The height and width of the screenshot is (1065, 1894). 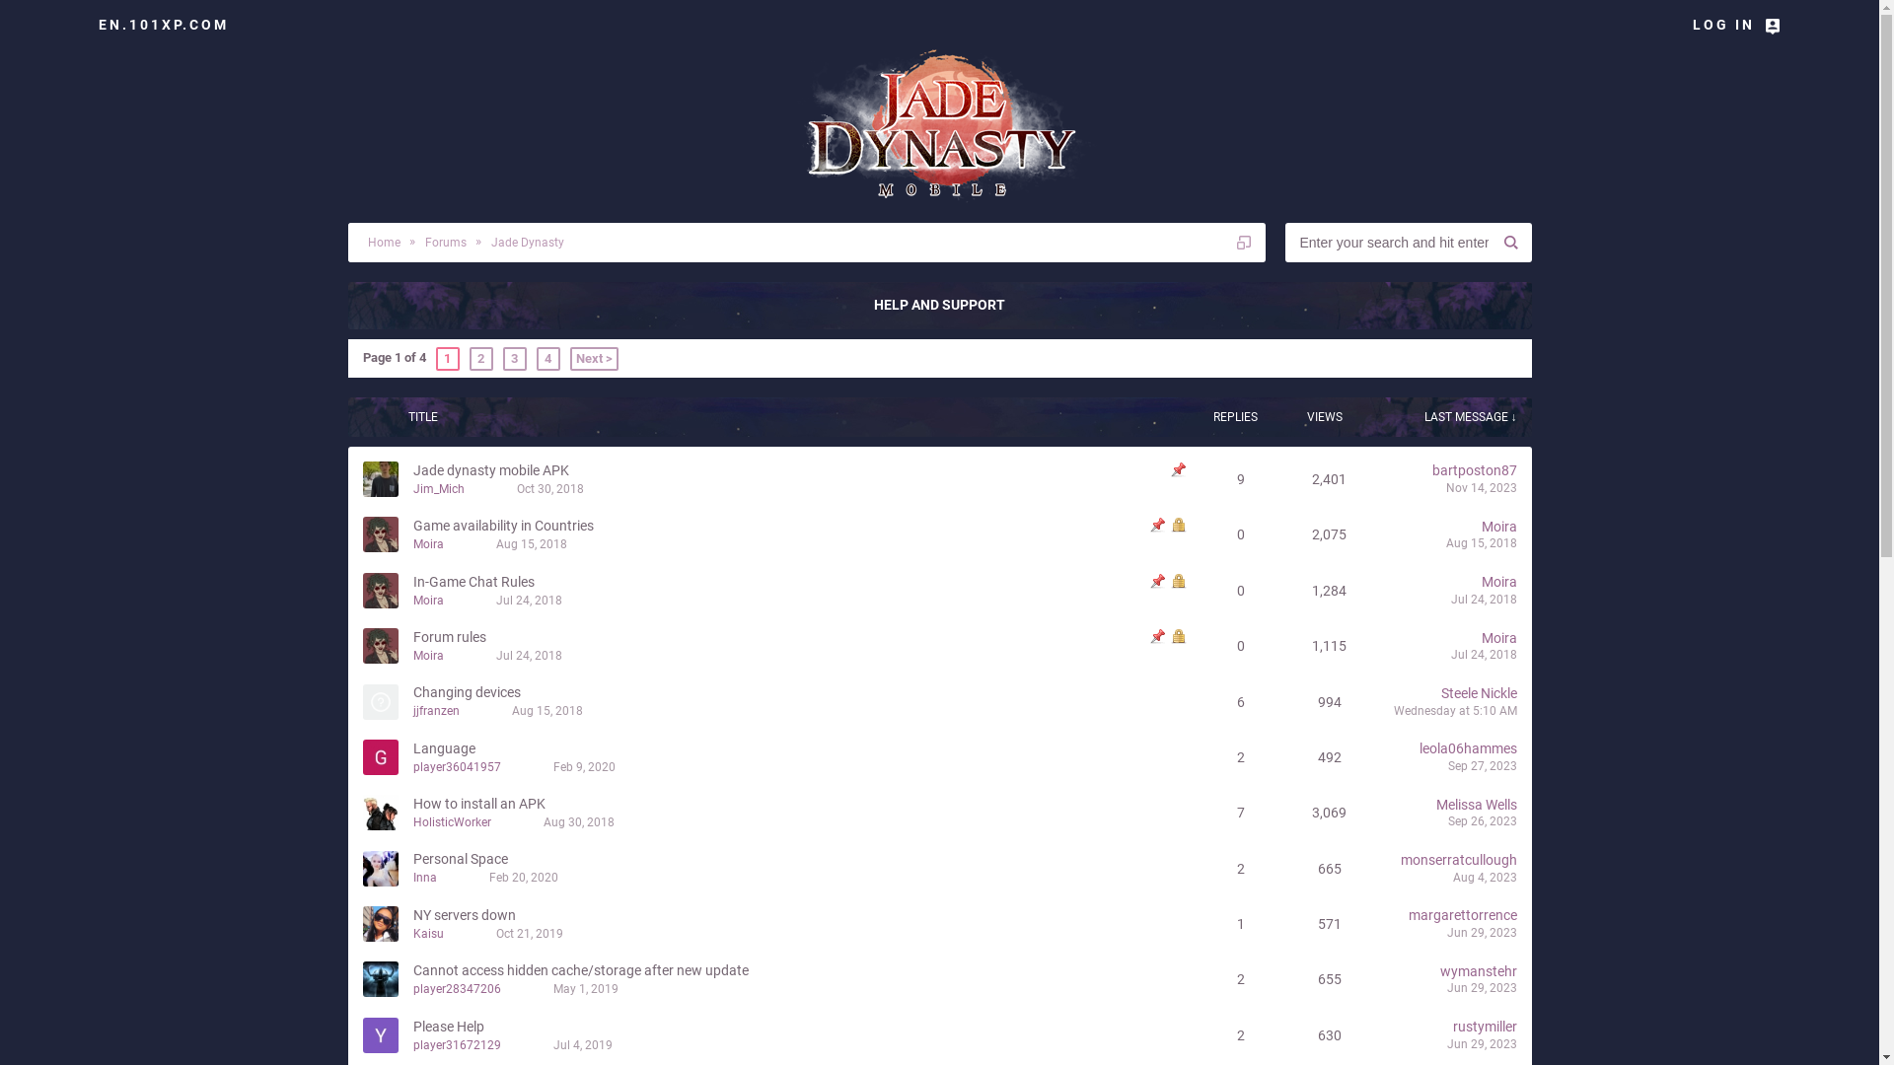 I want to click on Aug 4, 2023, so click(x=1484, y=878).